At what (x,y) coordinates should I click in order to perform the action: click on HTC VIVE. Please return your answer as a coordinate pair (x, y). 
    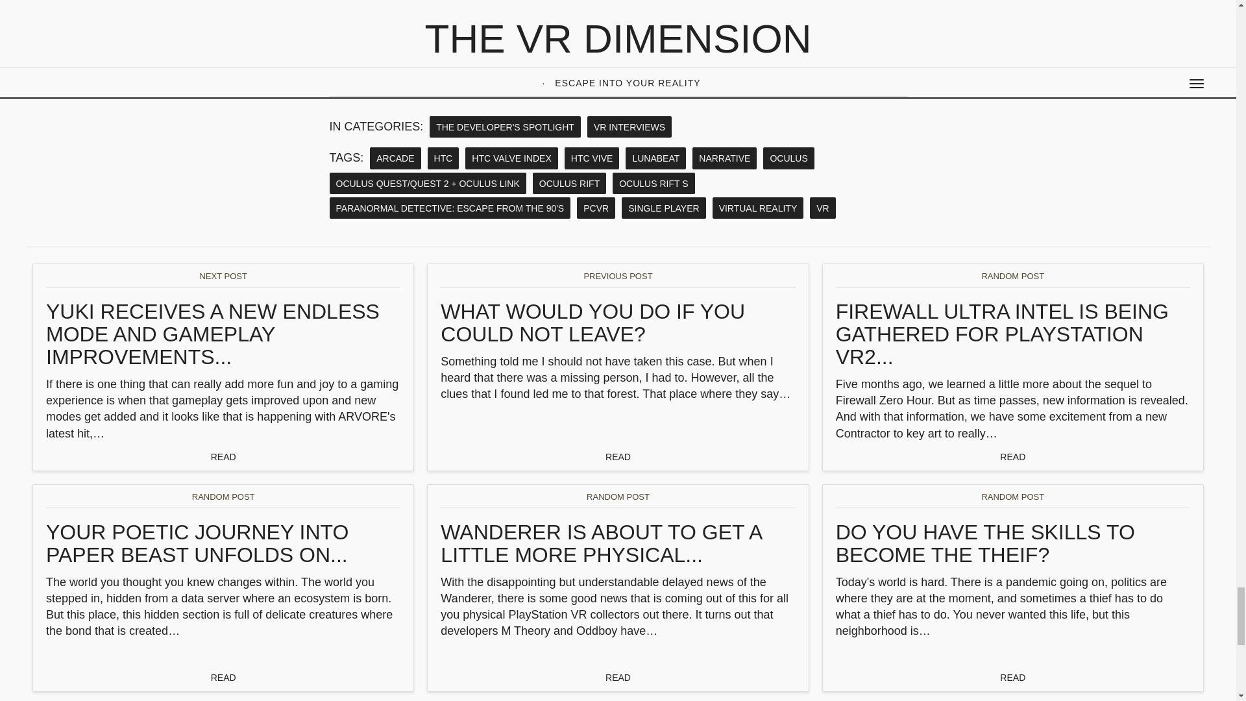
    Looking at the image, I should click on (592, 158).